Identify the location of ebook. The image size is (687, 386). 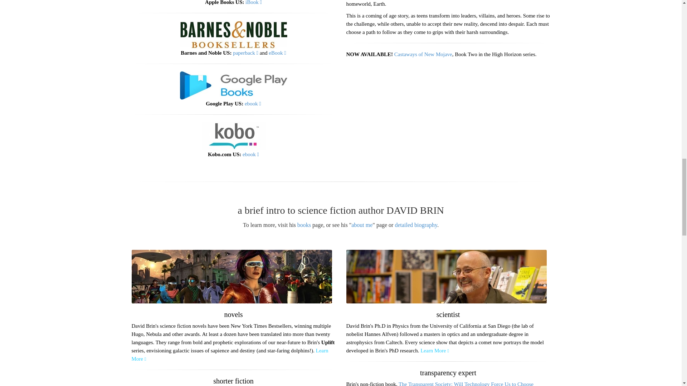
(253, 104).